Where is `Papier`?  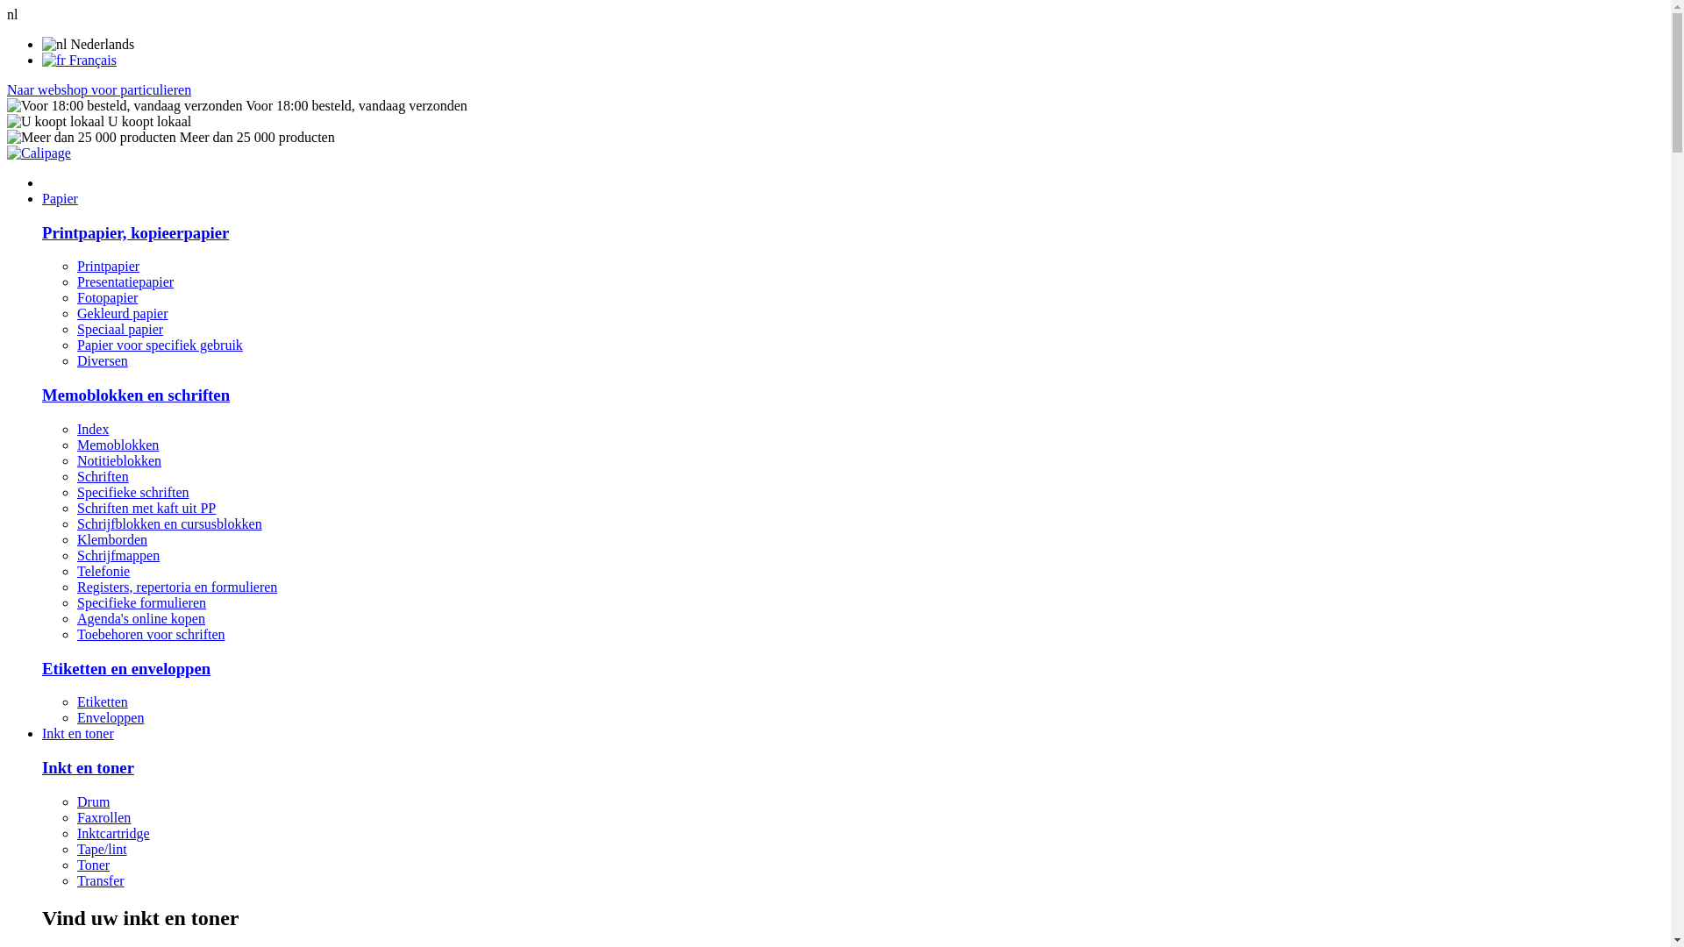
Papier is located at coordinates (60, 198).